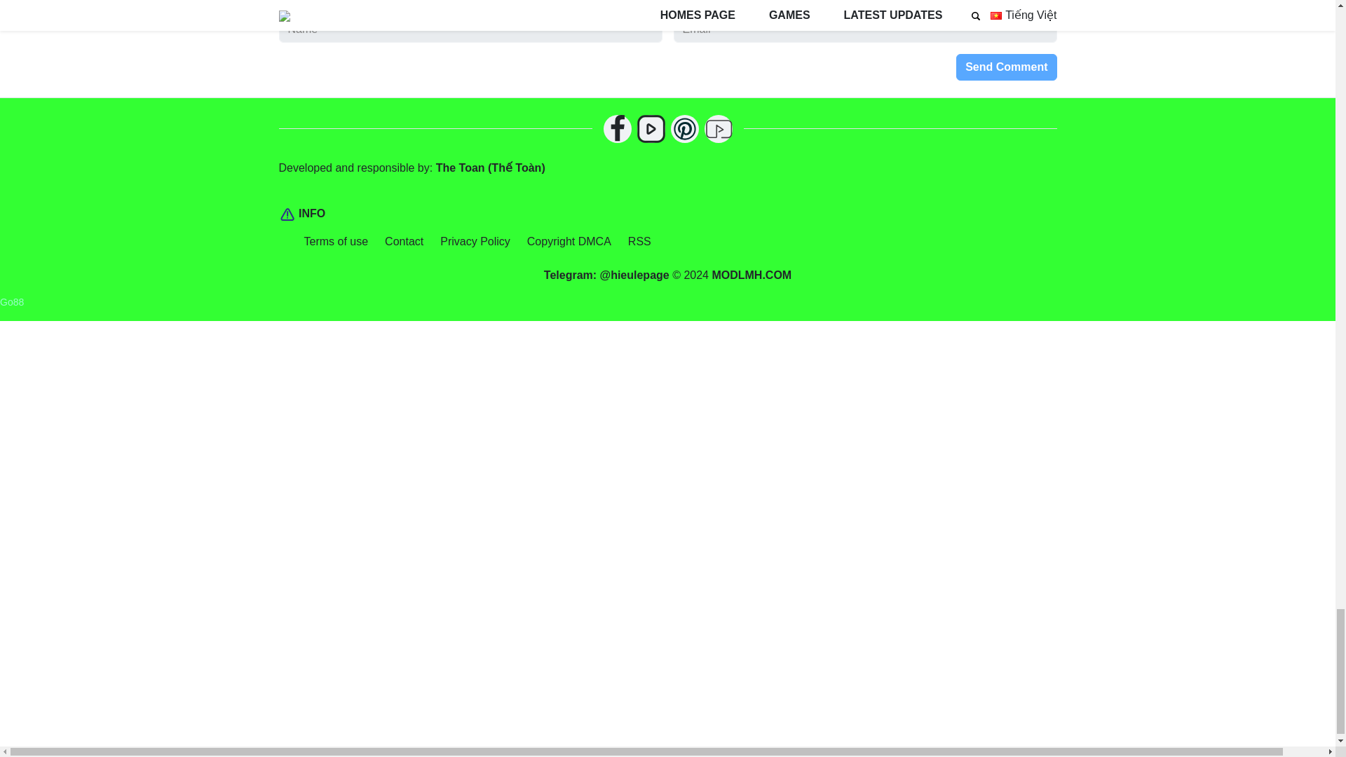 The width and height of the screenshot is (1346, 757). What do you see at coordinates (404, 241) in the screenshot?
I see `Contact` at bounding box center [404, 241].